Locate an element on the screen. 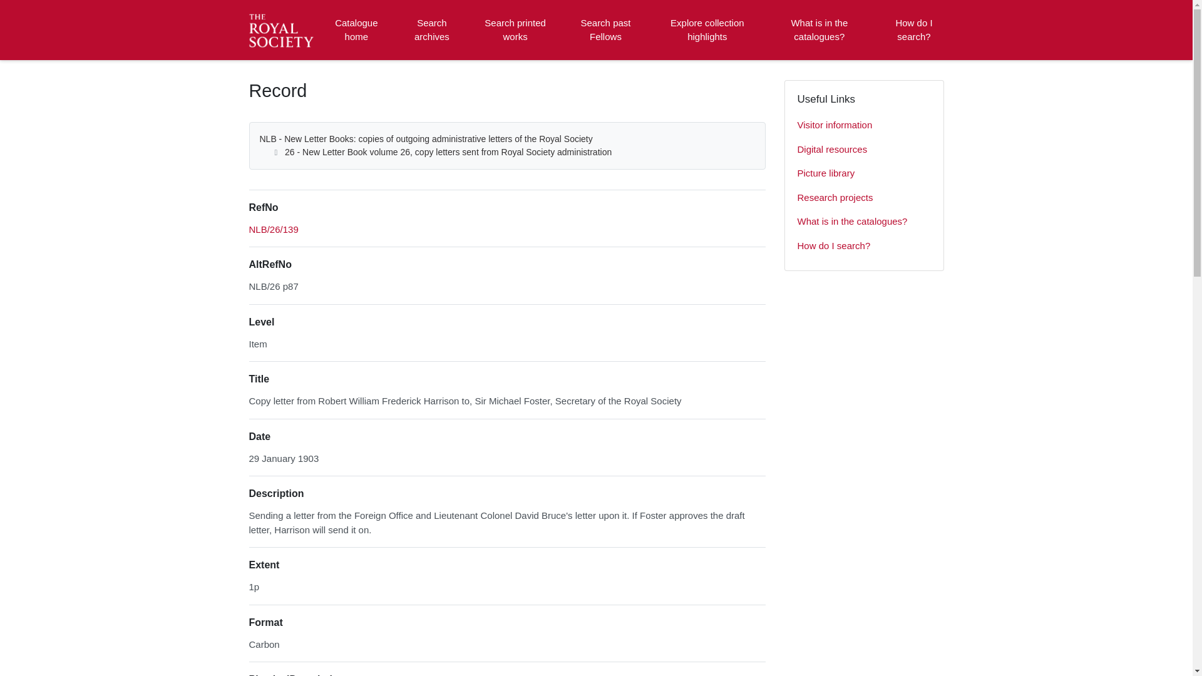  Search printed works is located at coordinates (516, 30).